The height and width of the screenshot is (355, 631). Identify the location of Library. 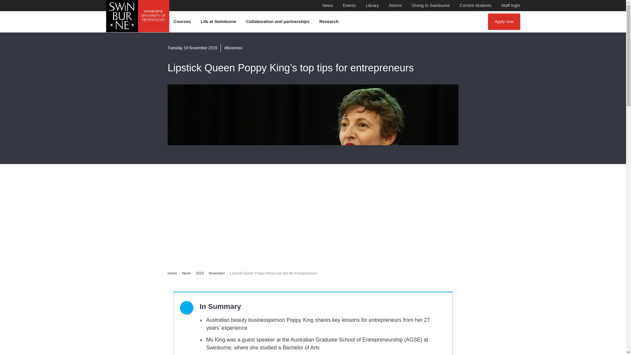
(510, 6).